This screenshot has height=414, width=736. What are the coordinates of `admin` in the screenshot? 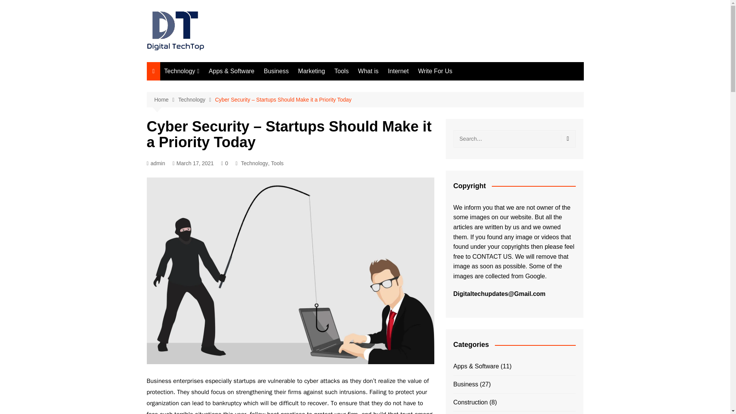 It's located at (156, 163).